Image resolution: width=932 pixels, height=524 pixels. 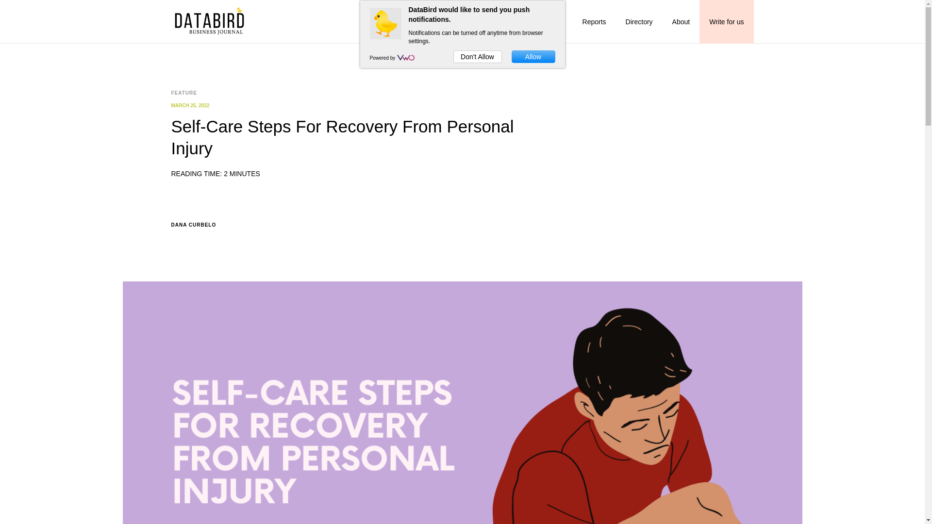 I want to click on Articles, so click(x=502, y=21).